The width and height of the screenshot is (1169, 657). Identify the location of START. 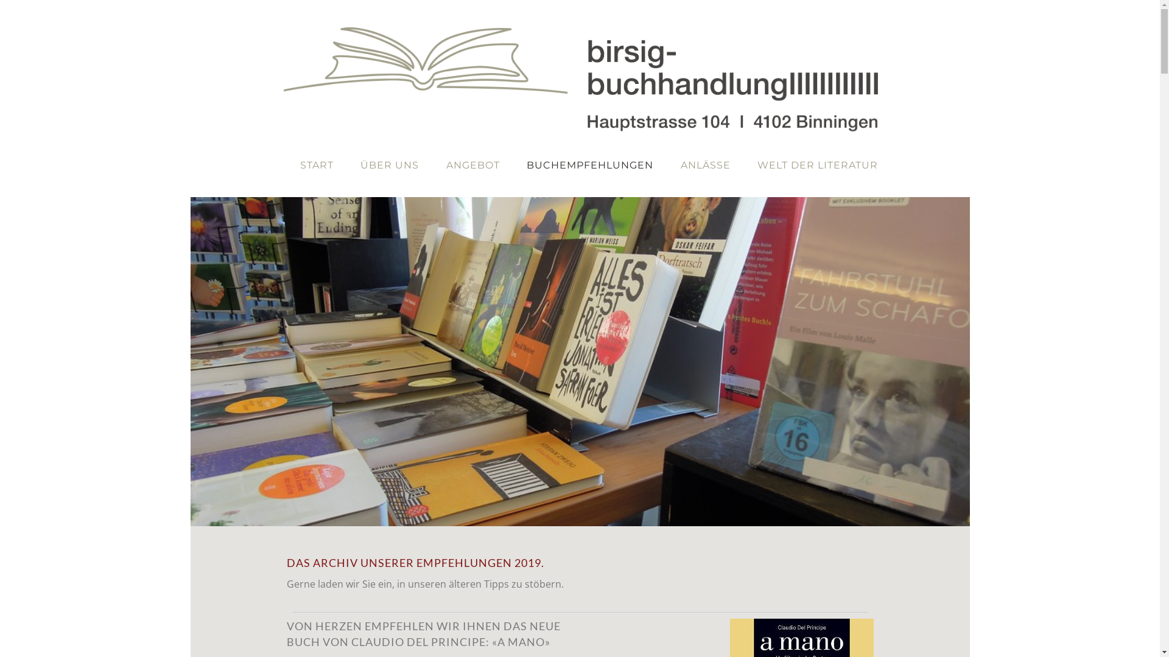
(317, 165).